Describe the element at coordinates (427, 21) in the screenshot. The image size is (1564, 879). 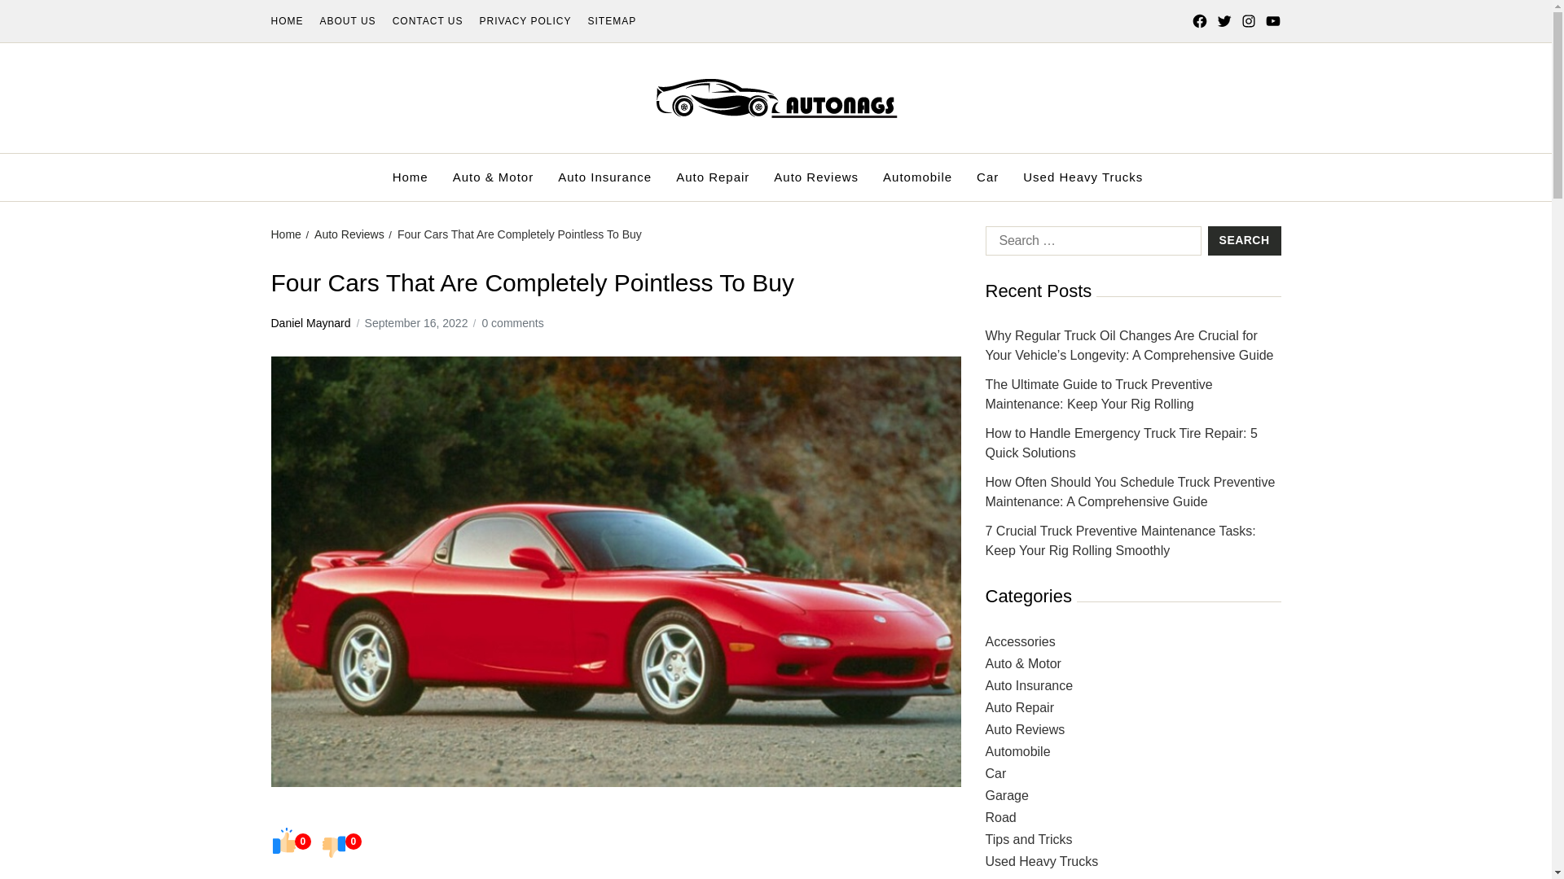
I see `CONTACT US` at that location.